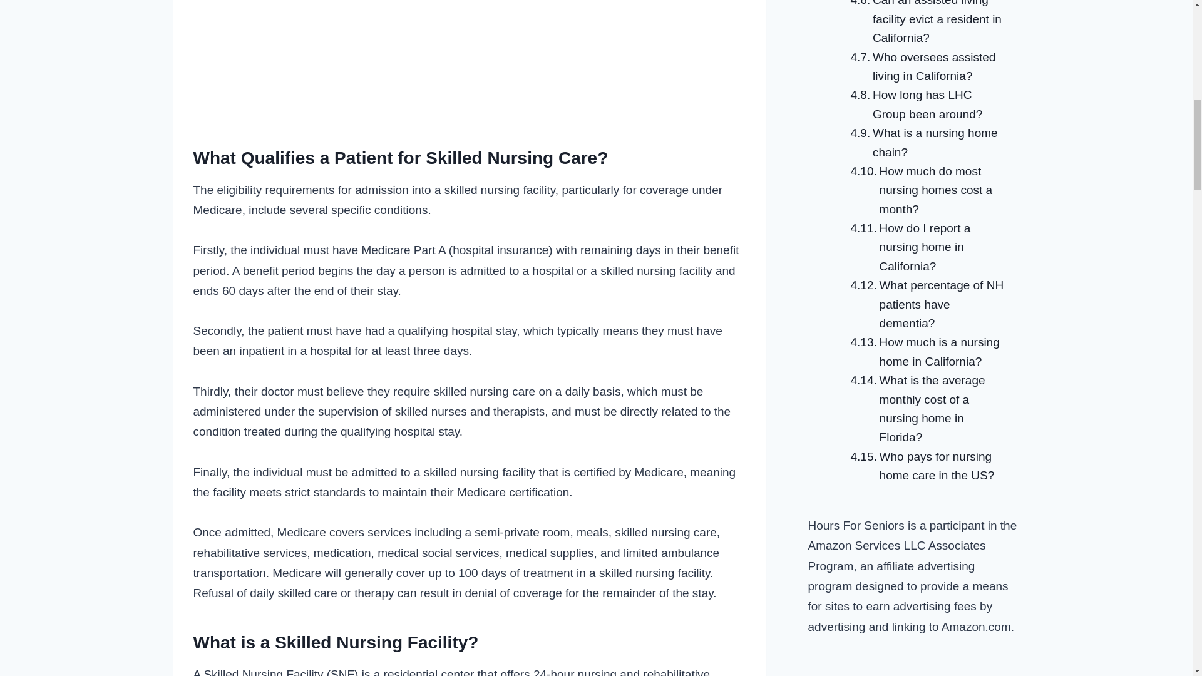  Describe the element at coordinates (925, 105) in the screenshot. I see `How long has LHC Group been around?` at that location.